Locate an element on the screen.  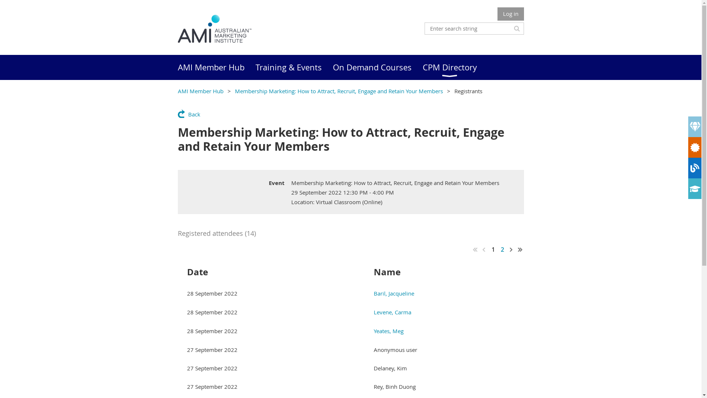
On Demand Courses is located at coordinates (378, 67).